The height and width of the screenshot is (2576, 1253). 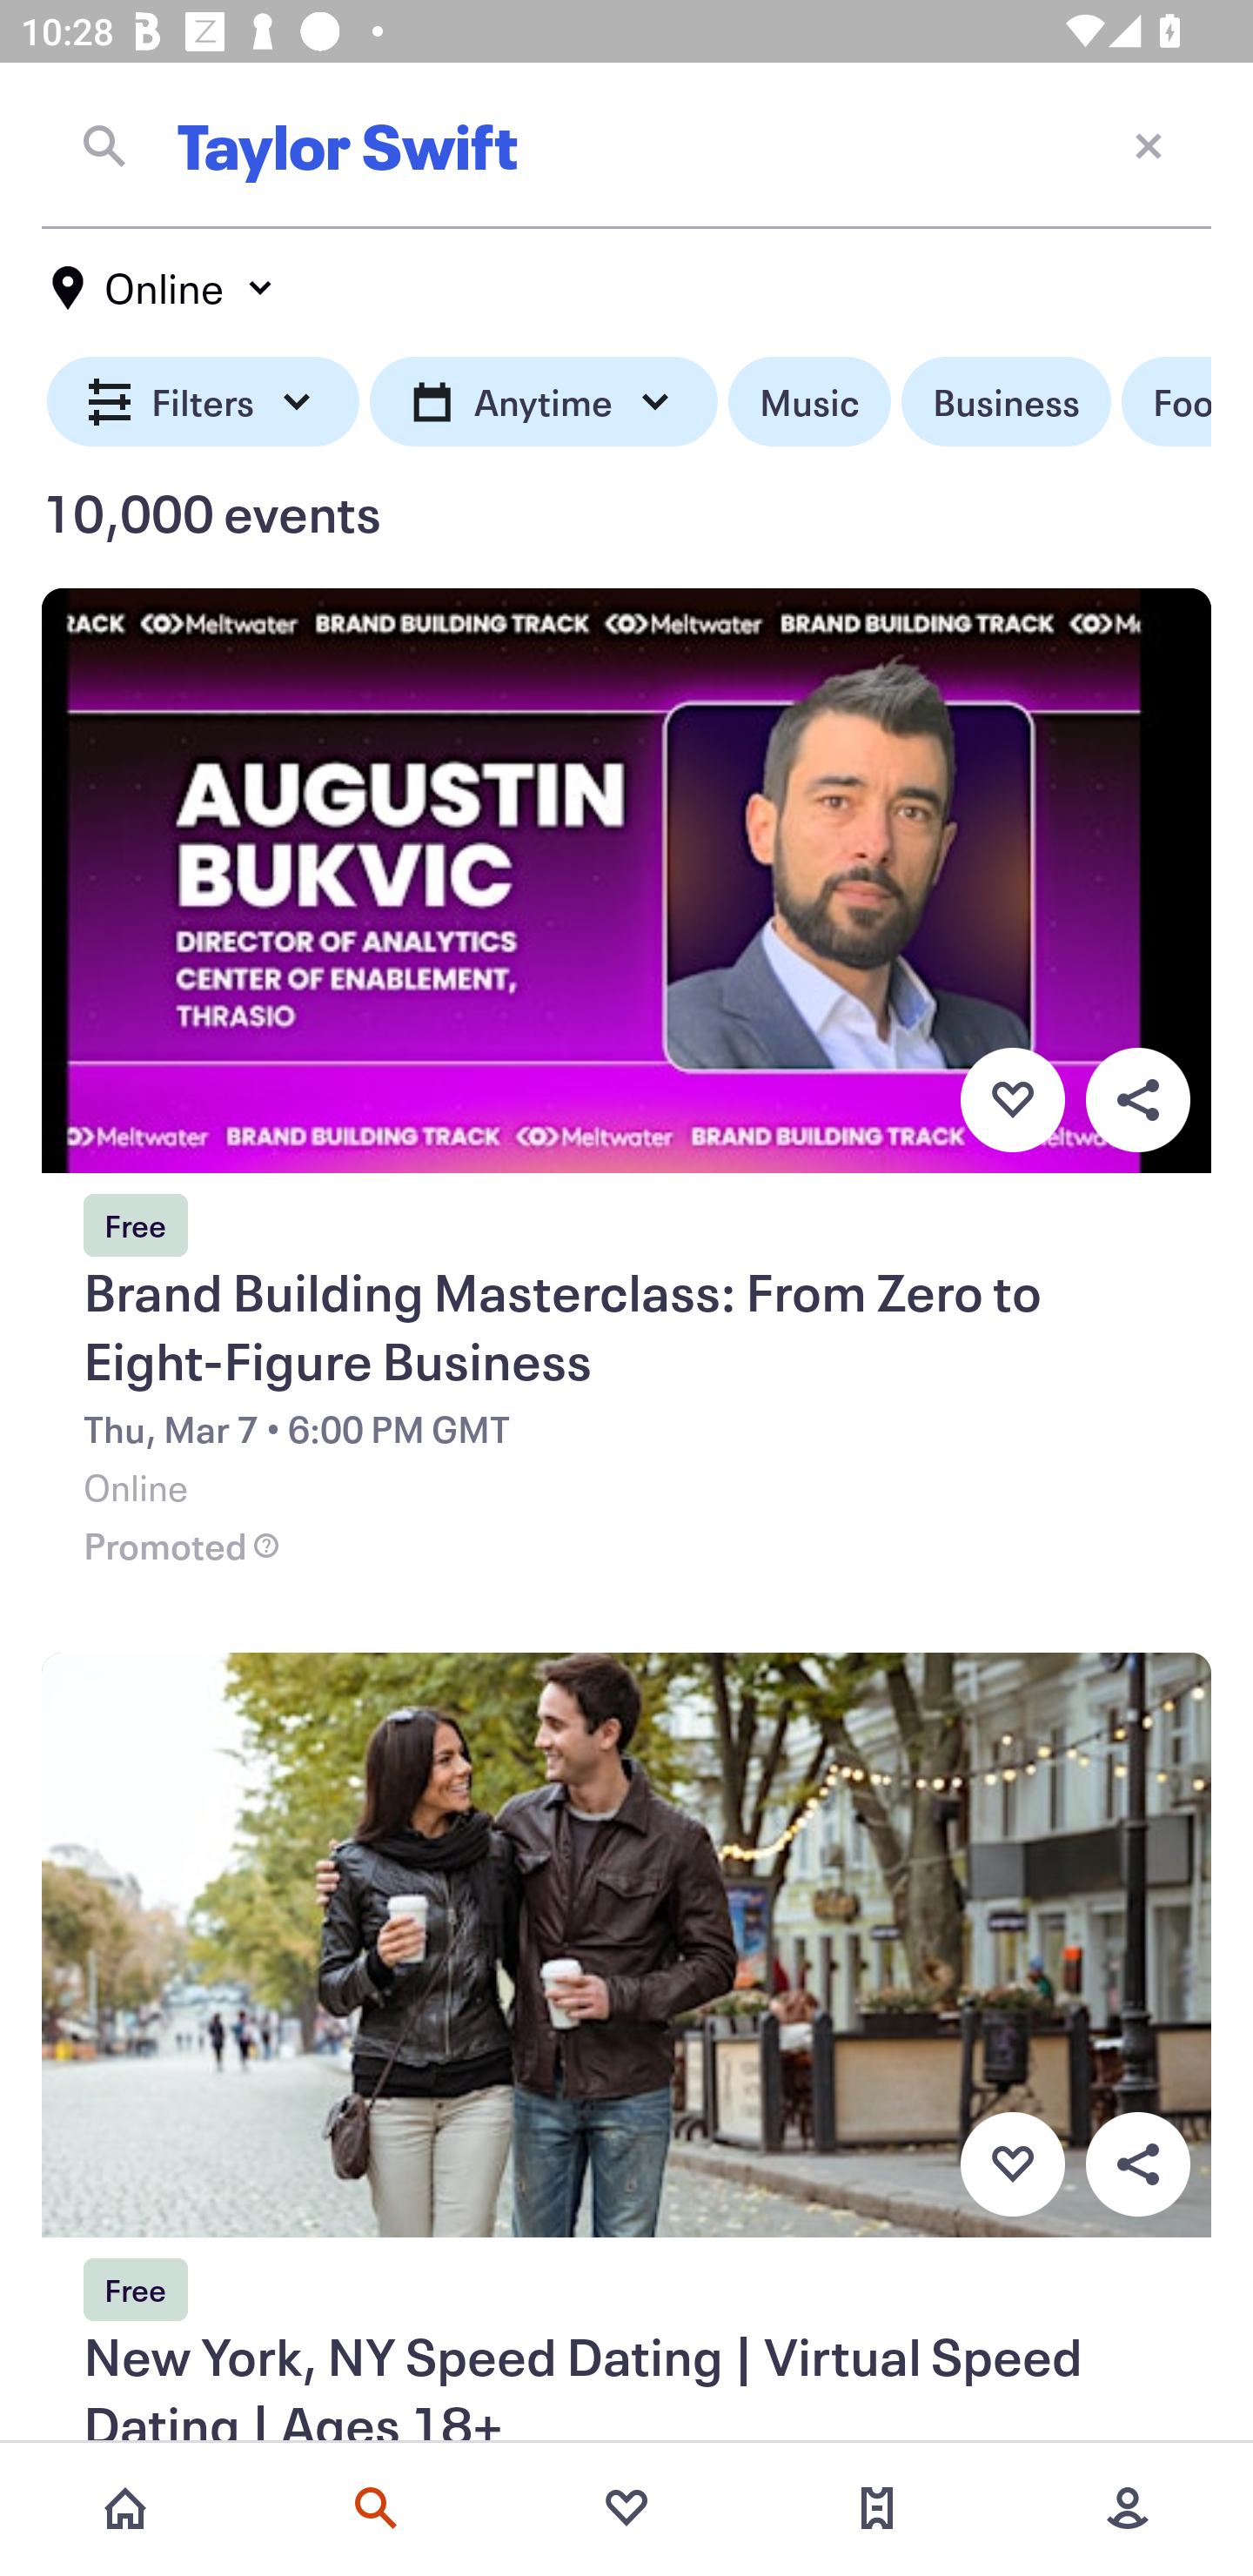 What do you see at coordinates (1137, 1099) in the screenshot?
I see `Overflow menu button` at bounding box center [1137, 1099].